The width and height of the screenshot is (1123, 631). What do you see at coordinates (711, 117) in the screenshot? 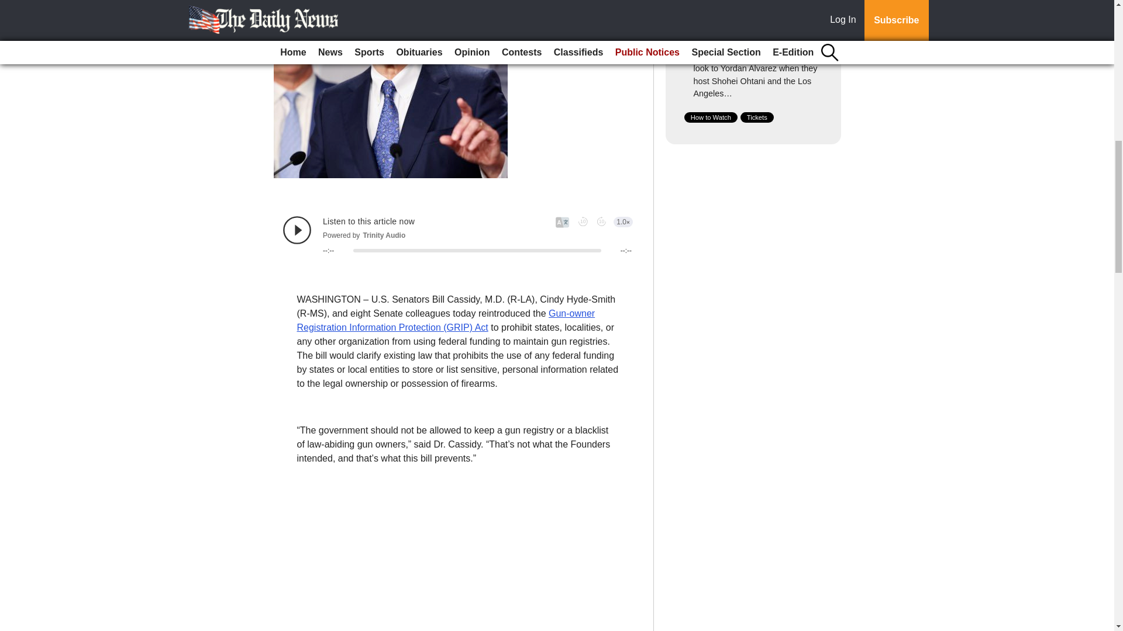
I see `How to Watch` at bounding box center [711, 117].